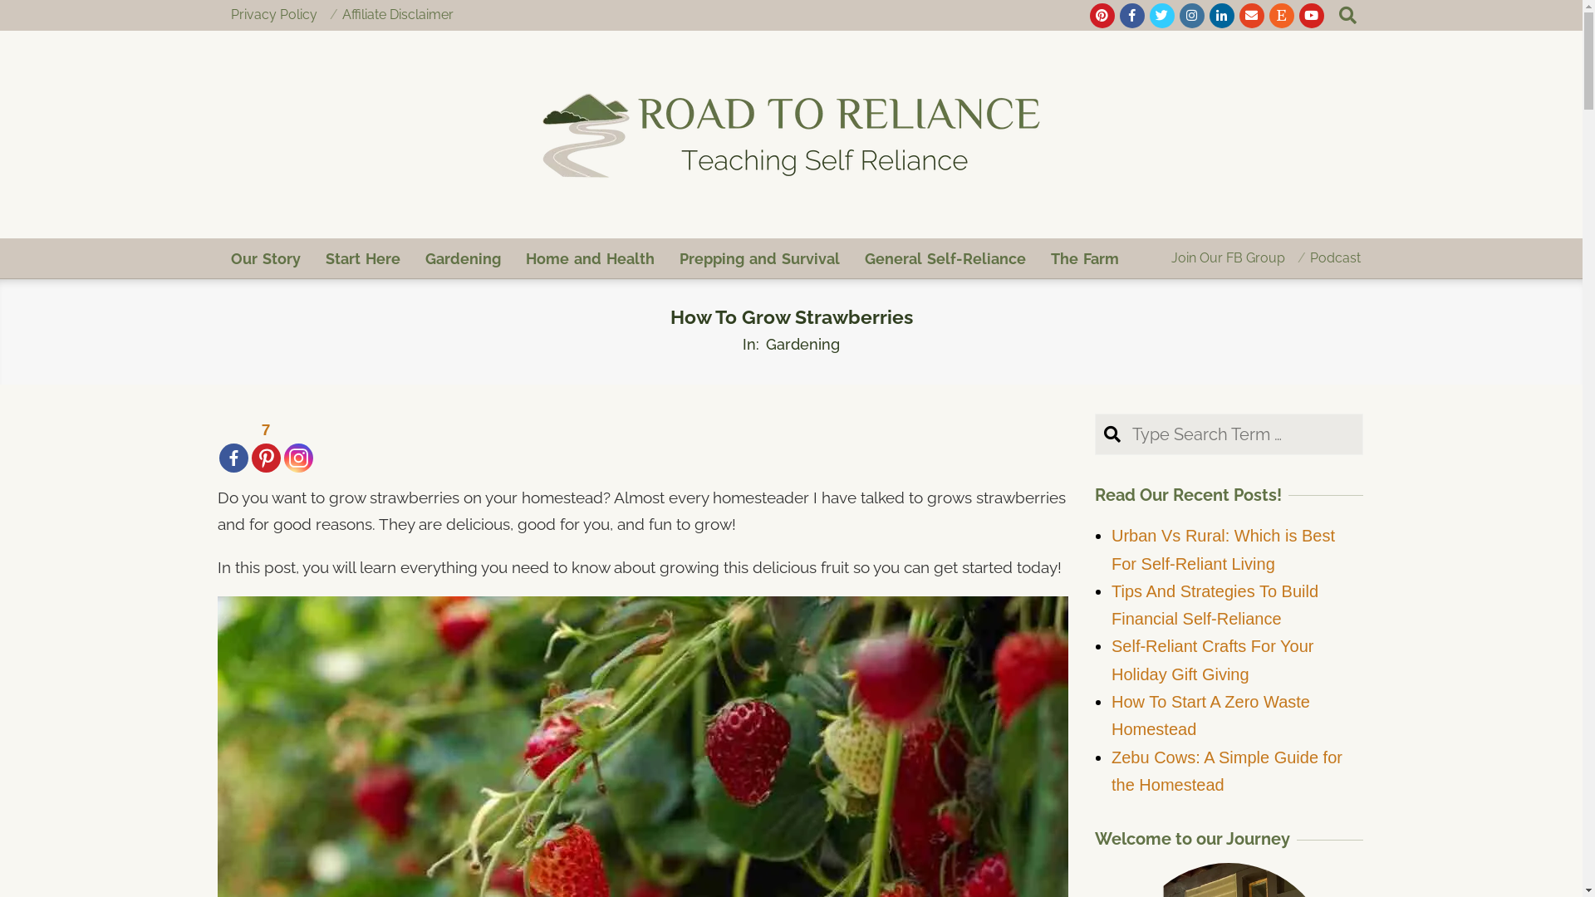 Image resolution: width=1595 pixels, height=897 pixels. I want to click on Instagram, so click(299, 445).